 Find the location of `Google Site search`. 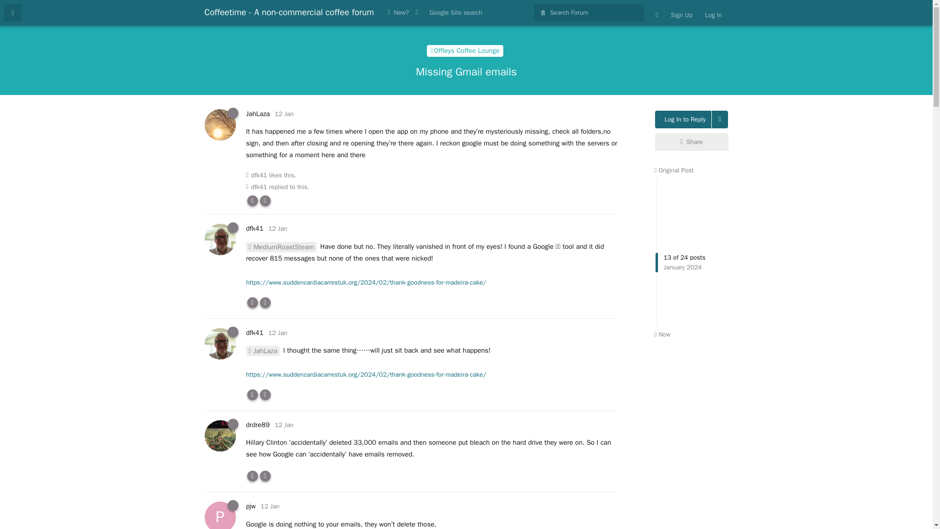

Google Site search is located at coordinates (455, 13).